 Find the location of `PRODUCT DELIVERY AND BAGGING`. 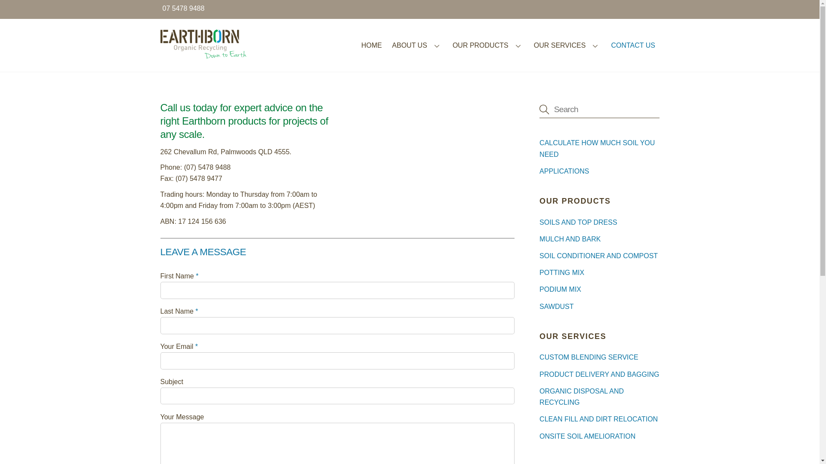

PRODUCT DELIVERY AND BAGGING is located at coordinates (599, 375).